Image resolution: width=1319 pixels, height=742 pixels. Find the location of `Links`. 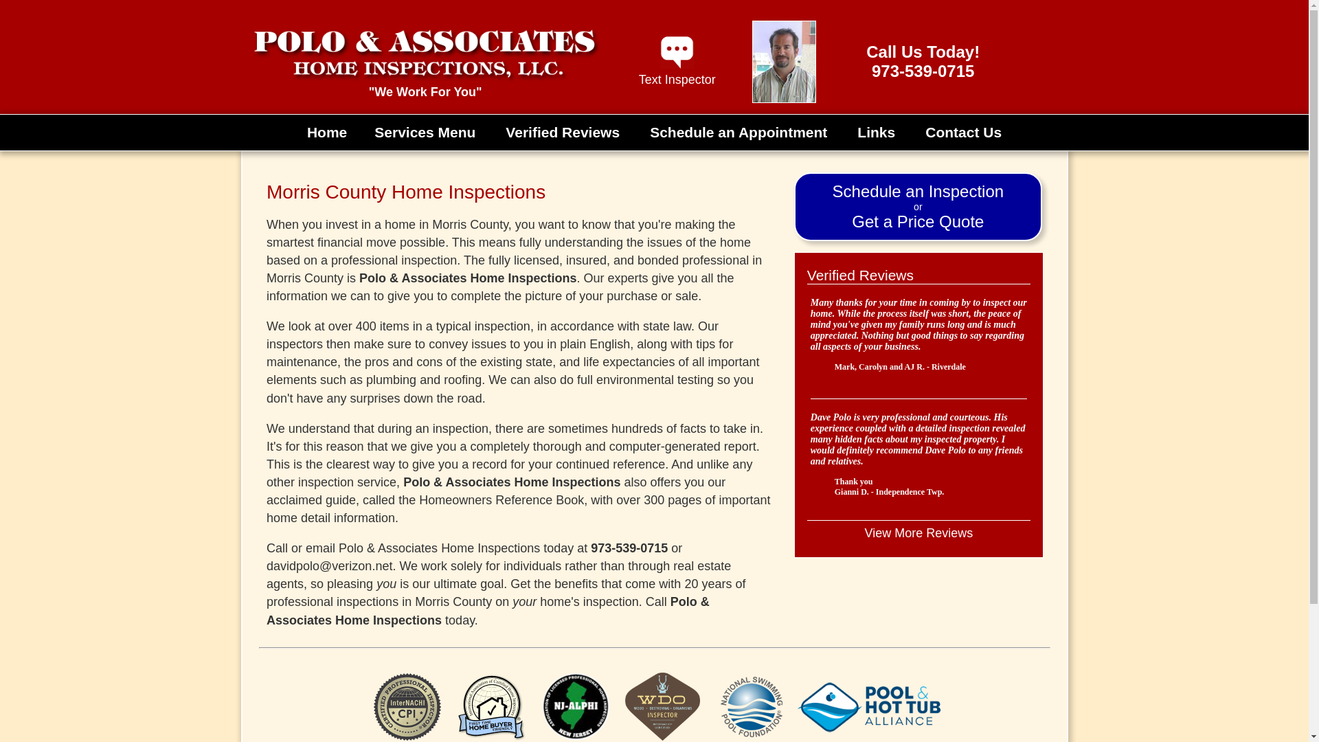

Links is located at coordinates (562, 133).